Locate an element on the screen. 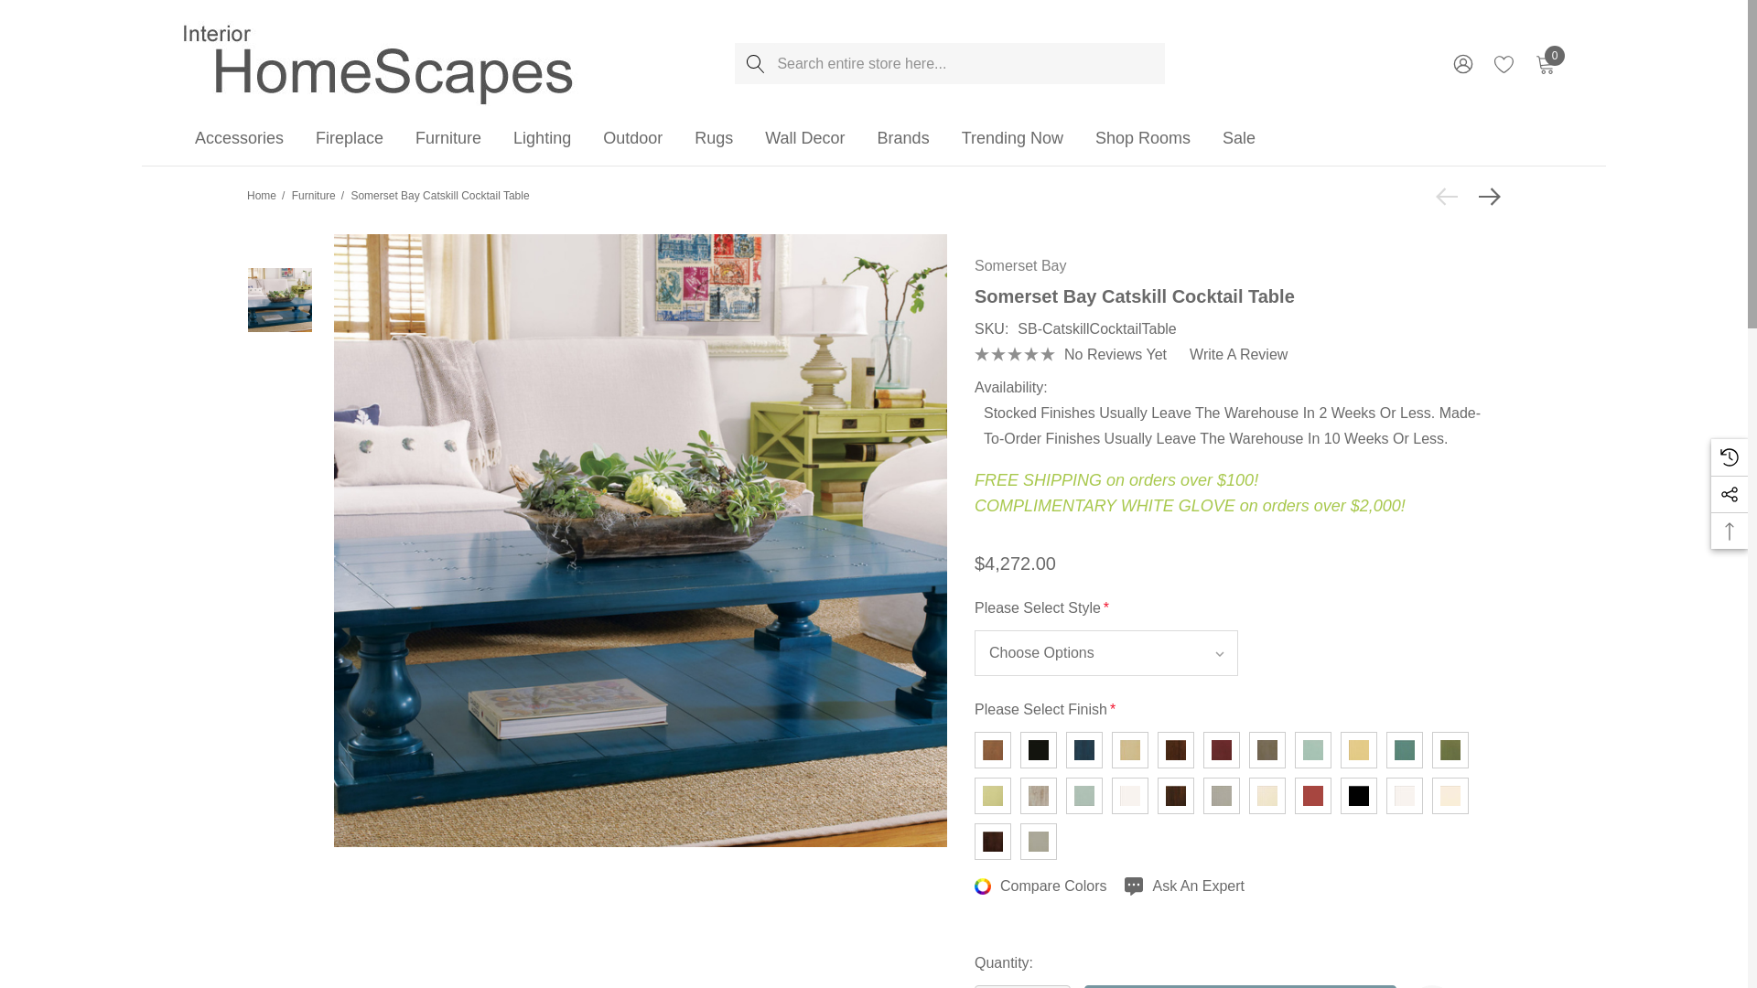 Image resolution: width=1757 pixels, height=988 pixels. Cotton Candy is located at coordinates (1313, 750).